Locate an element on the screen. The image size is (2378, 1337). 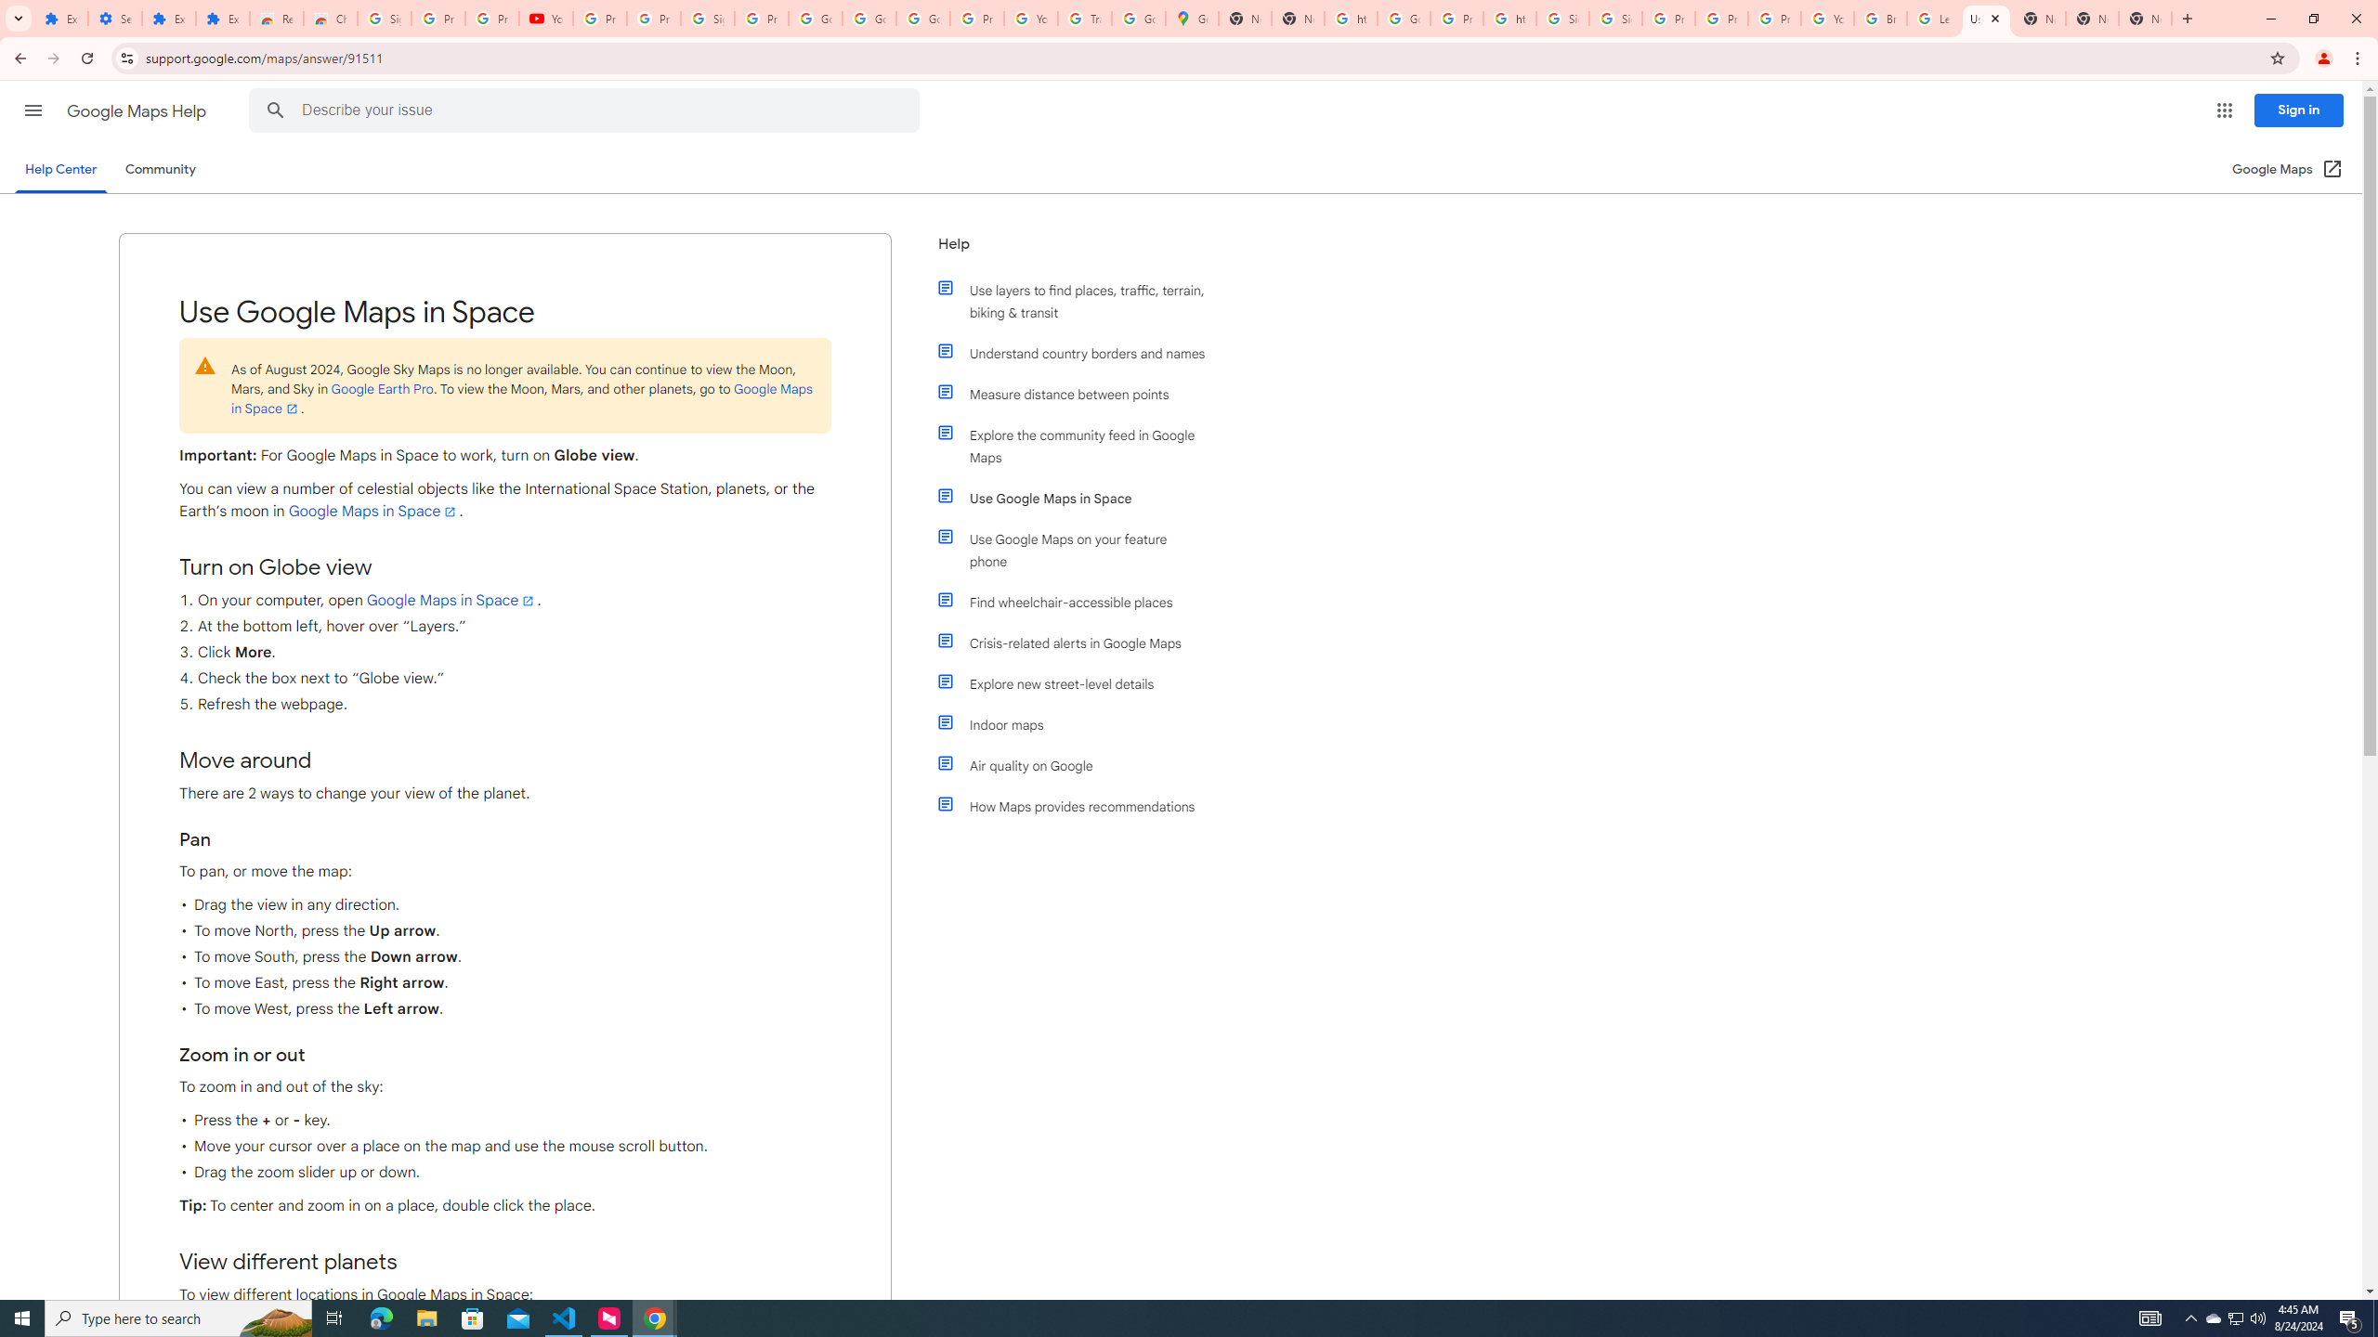
Google Earth Pro is located at coordinates (381, 388).